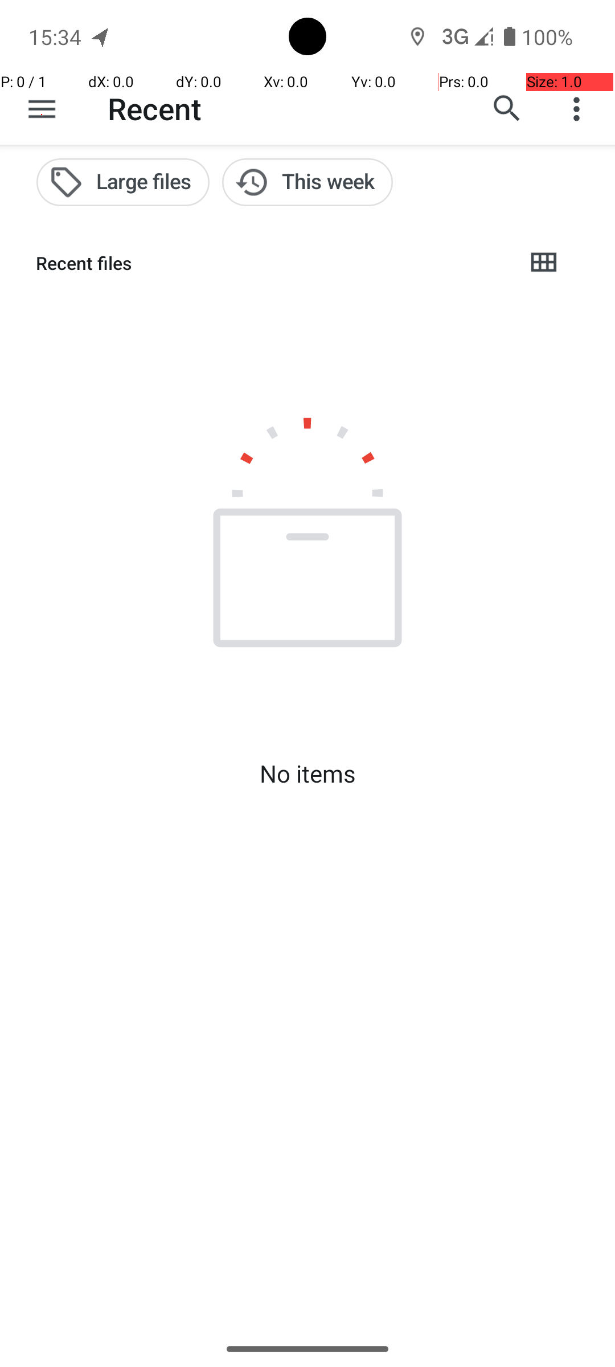 This screenshot has height=1367, width=615. Describe the element at coordinates (123, 182) in the screenshot. I see `Large files` at that location.